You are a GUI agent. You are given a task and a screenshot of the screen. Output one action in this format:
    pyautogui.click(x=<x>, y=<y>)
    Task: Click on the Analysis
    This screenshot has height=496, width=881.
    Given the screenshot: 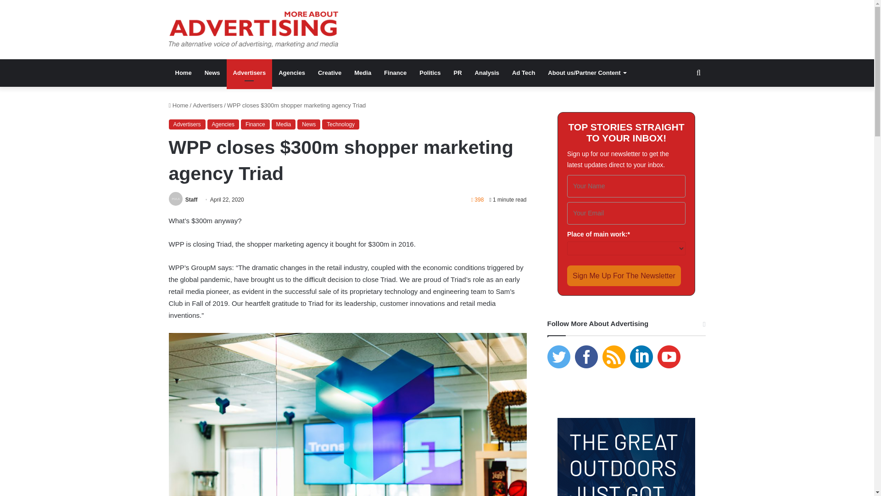 What is the action you would take?
    pyautogui.click(x=487, y=73)
    